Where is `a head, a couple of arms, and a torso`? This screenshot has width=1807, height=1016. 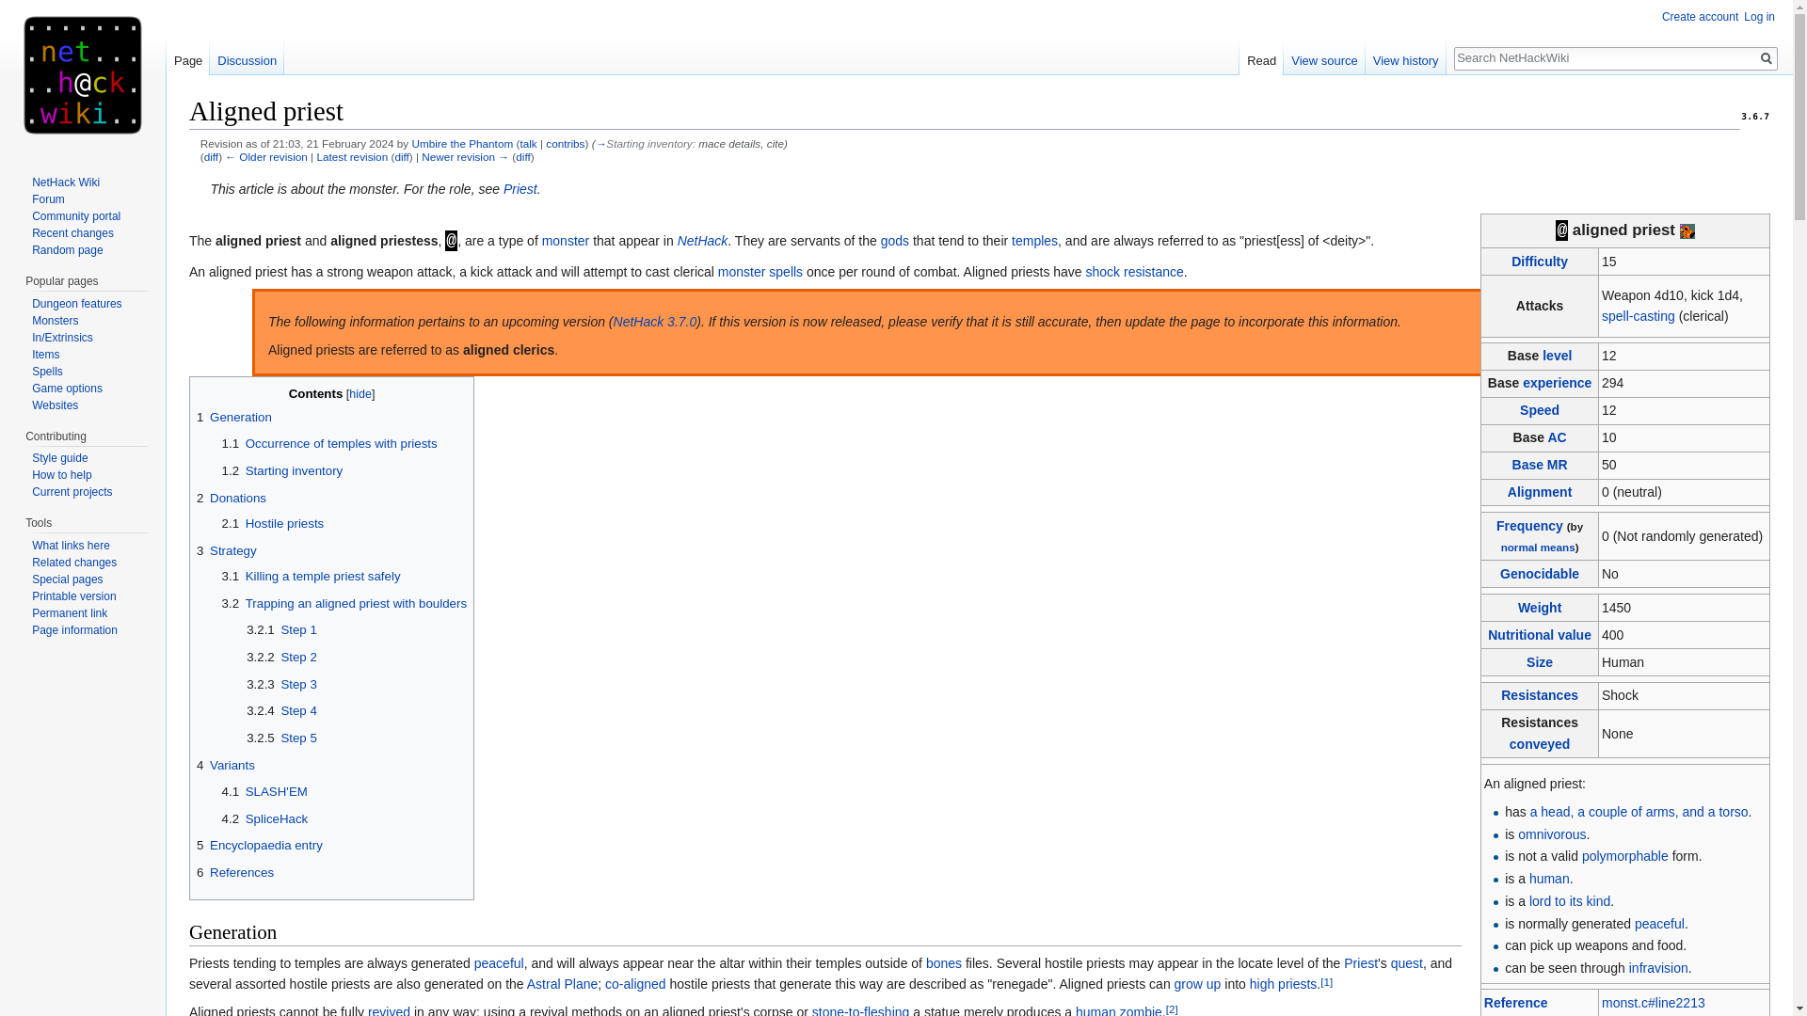 a head, a couple of arms, and a torso is located at coordinates (1639, 811).